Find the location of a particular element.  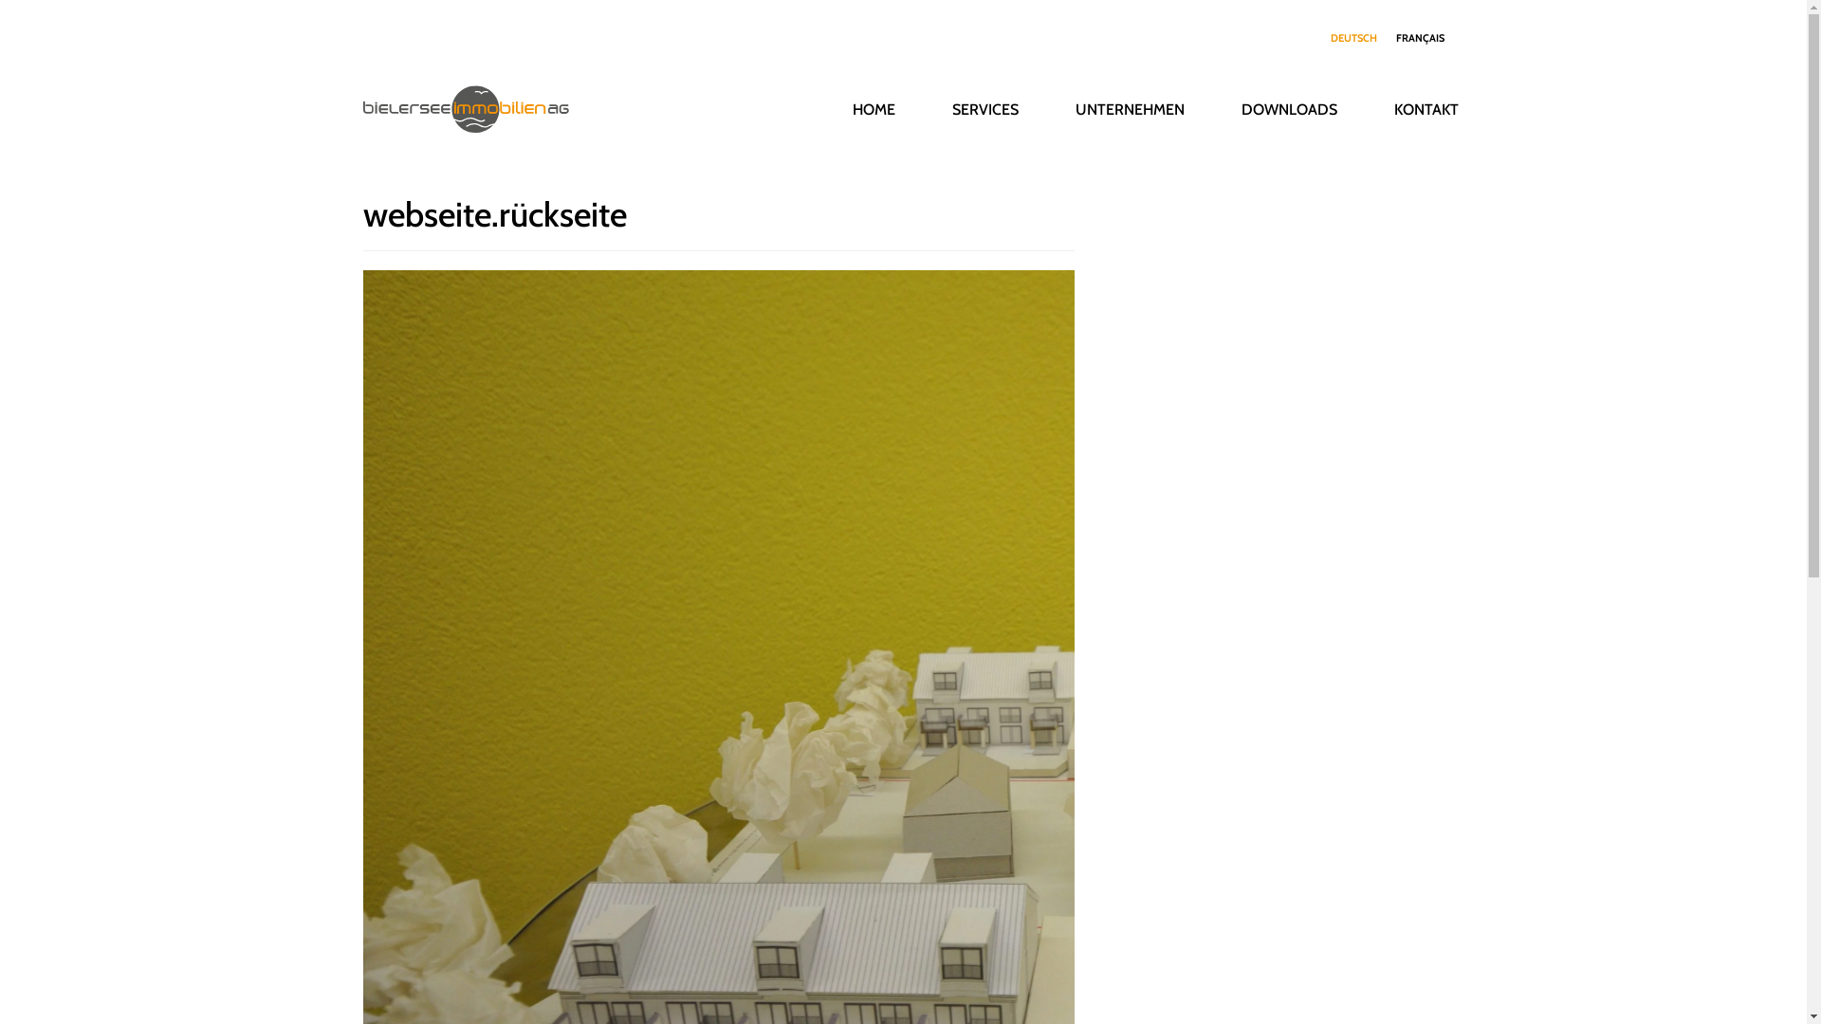

DOWNLOADS is located at coordinates (1288, 109).